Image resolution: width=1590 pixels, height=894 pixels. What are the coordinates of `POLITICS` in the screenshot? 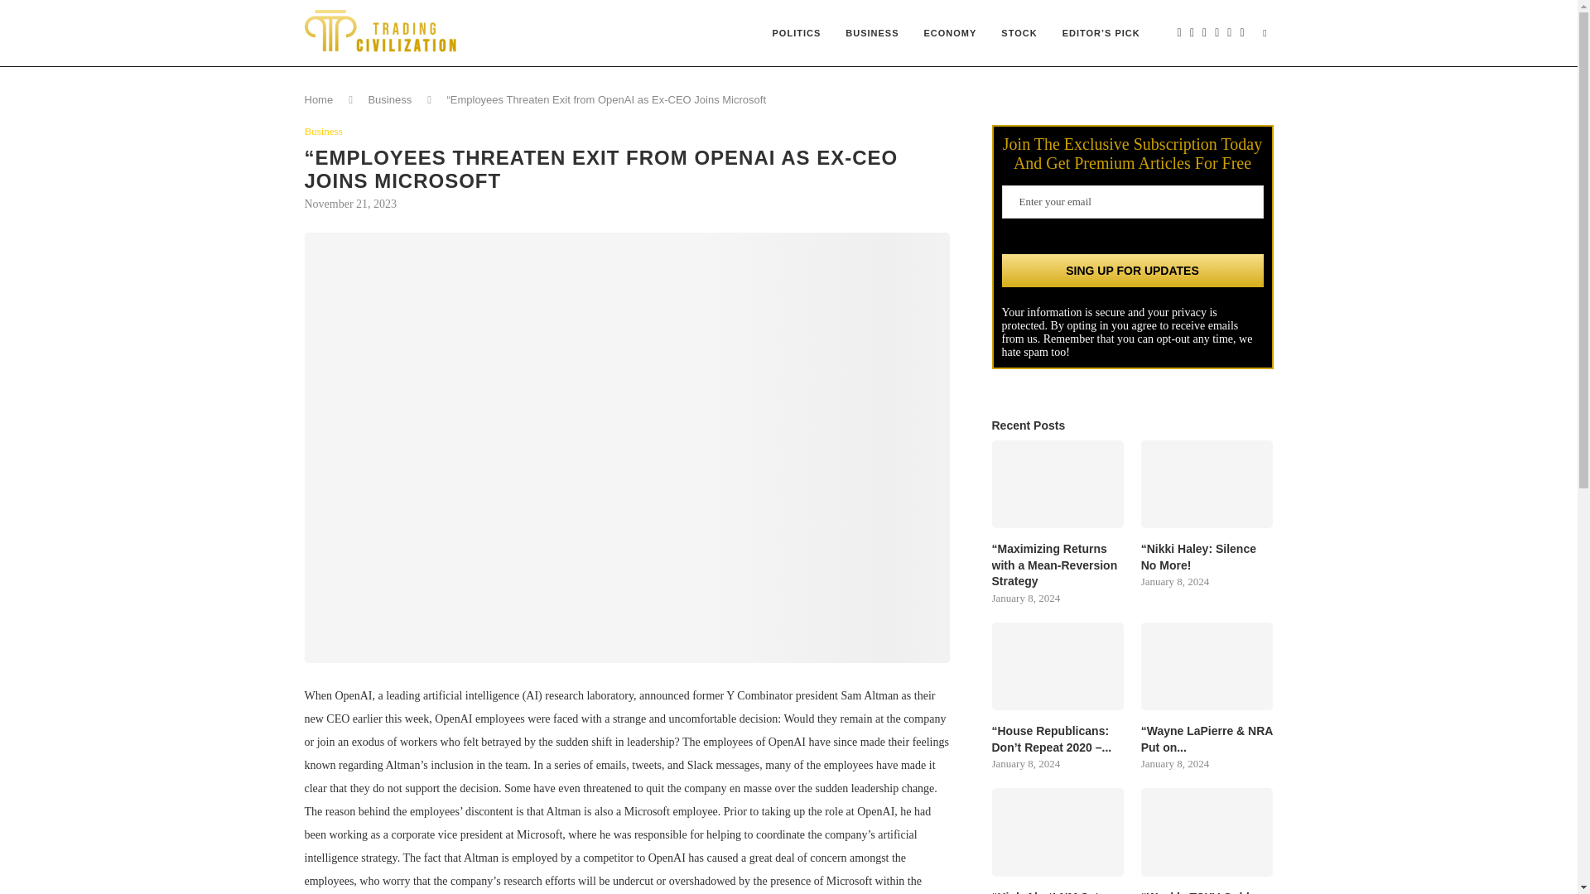 It's located at (797, 33).